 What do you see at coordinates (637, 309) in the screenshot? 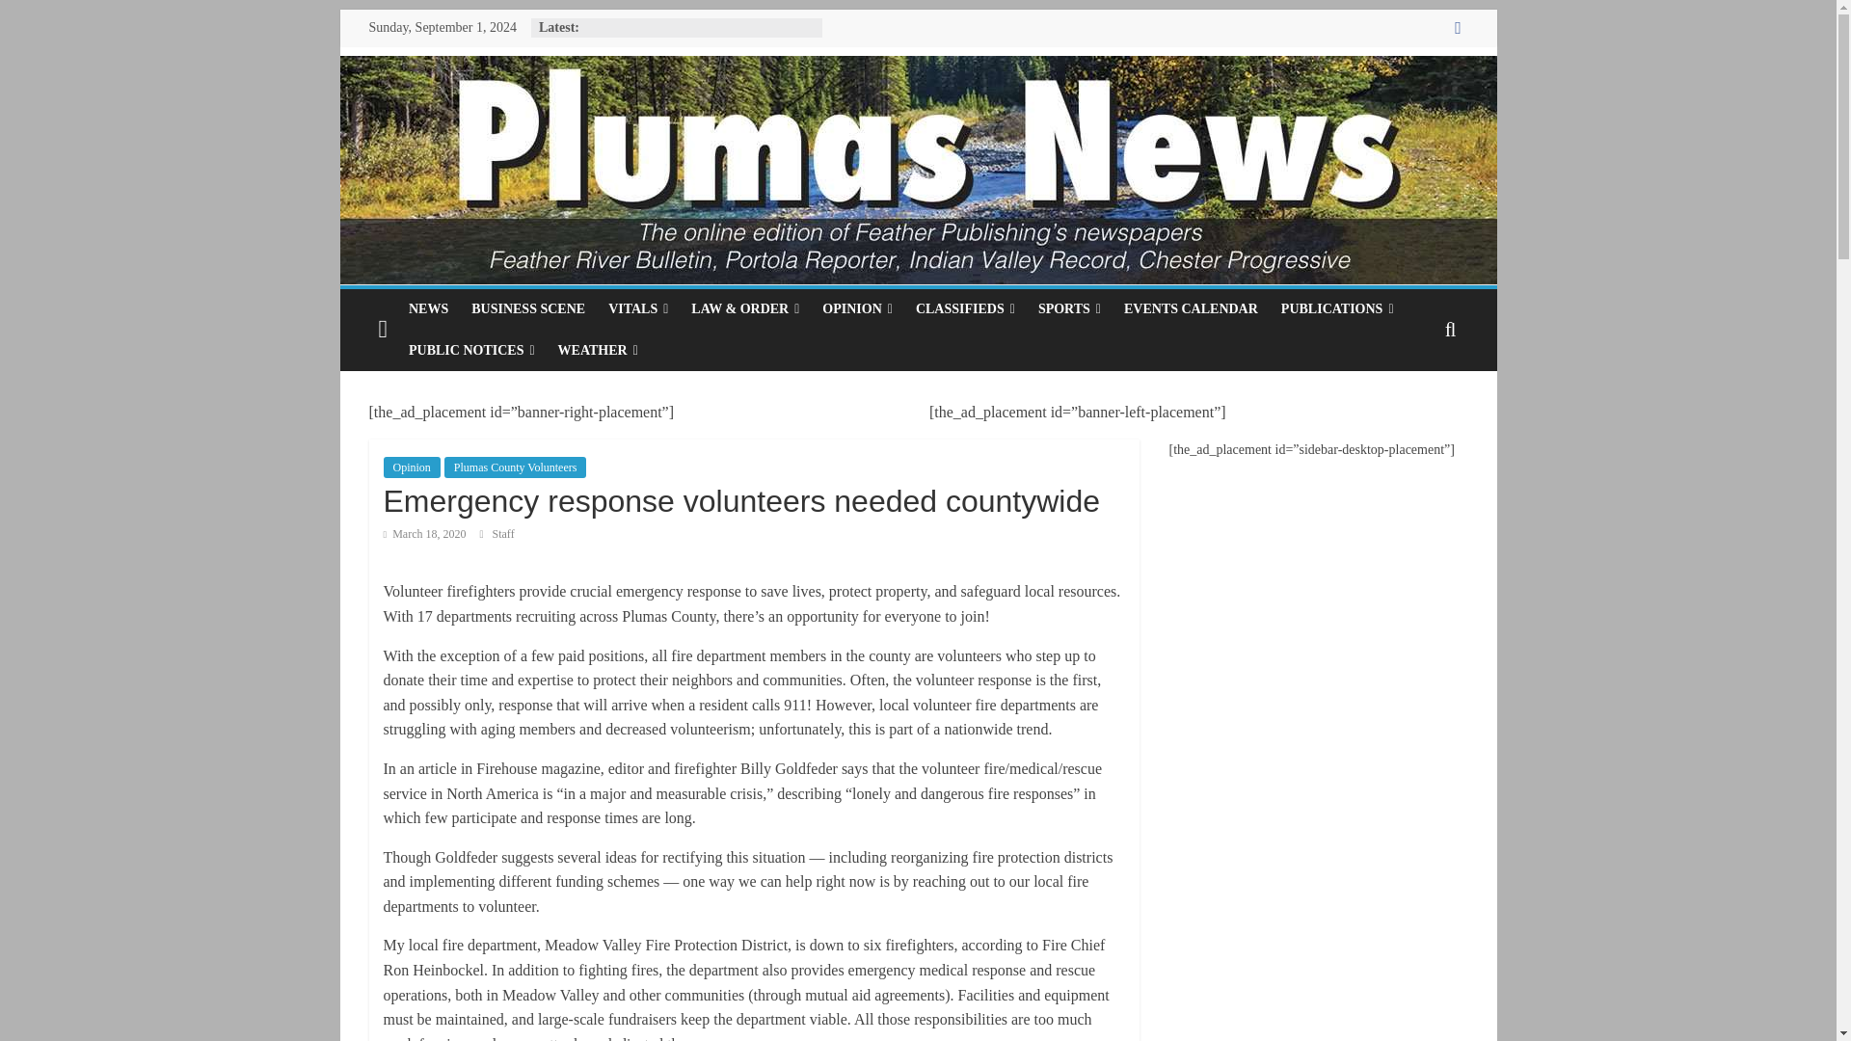
I see `VITALS` at bounding box center [637, 309].